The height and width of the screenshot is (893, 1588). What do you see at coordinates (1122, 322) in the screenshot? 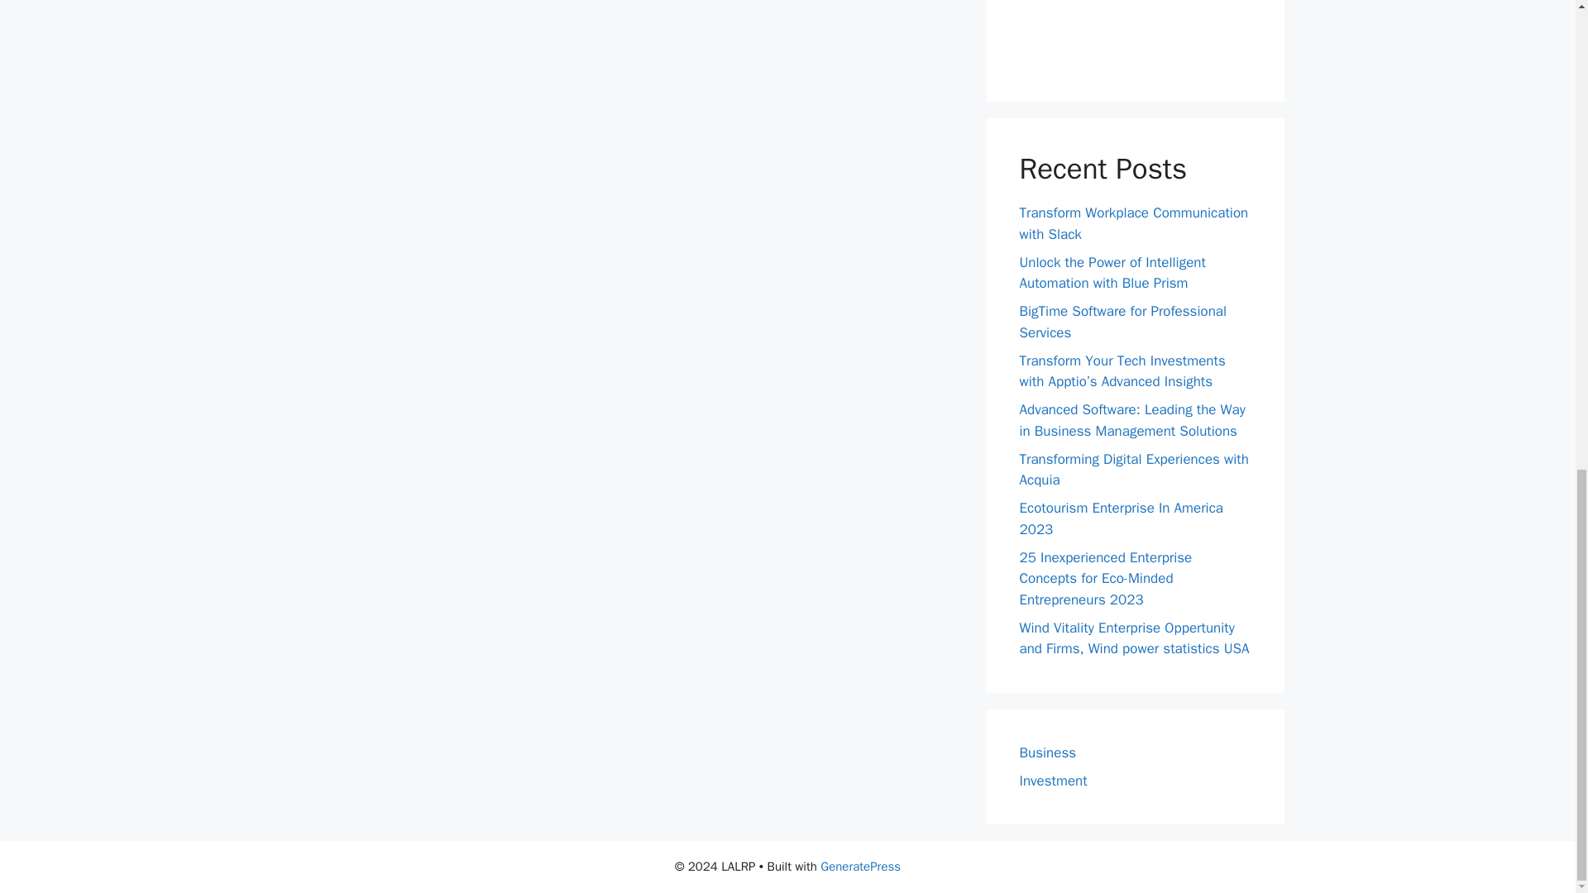
I see `BigTime Software for Professional Services` at bounding box center [1122, 322].